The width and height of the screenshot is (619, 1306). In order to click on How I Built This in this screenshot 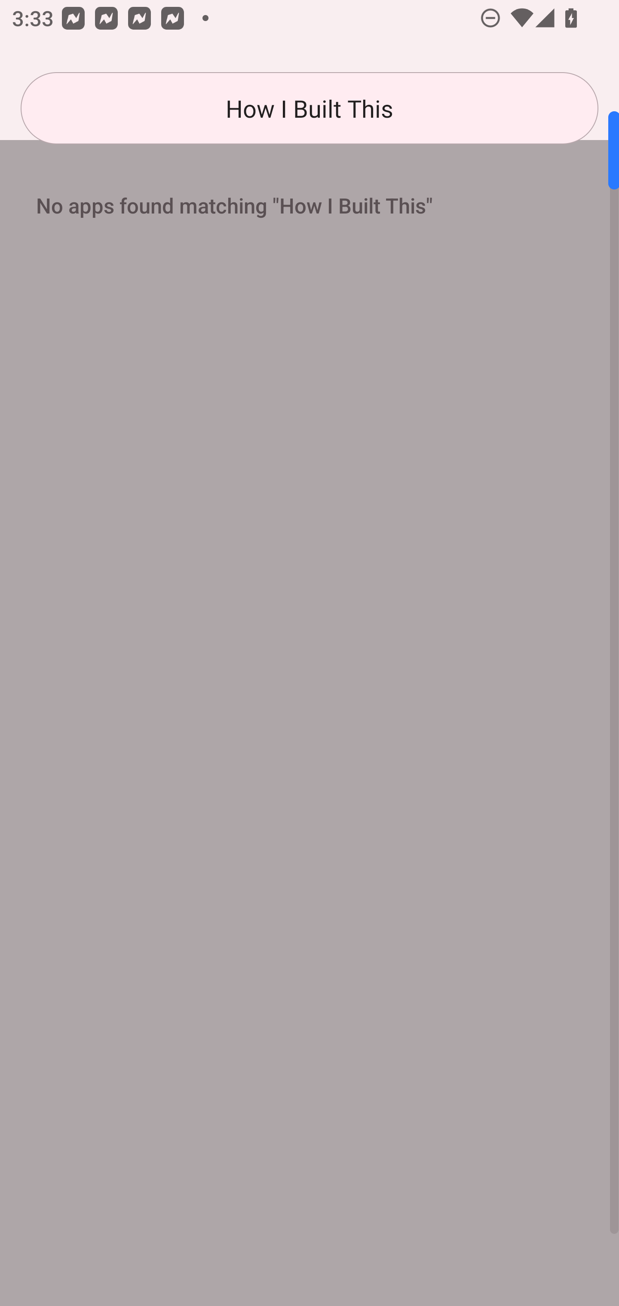, I will do `click(309, 108)`.